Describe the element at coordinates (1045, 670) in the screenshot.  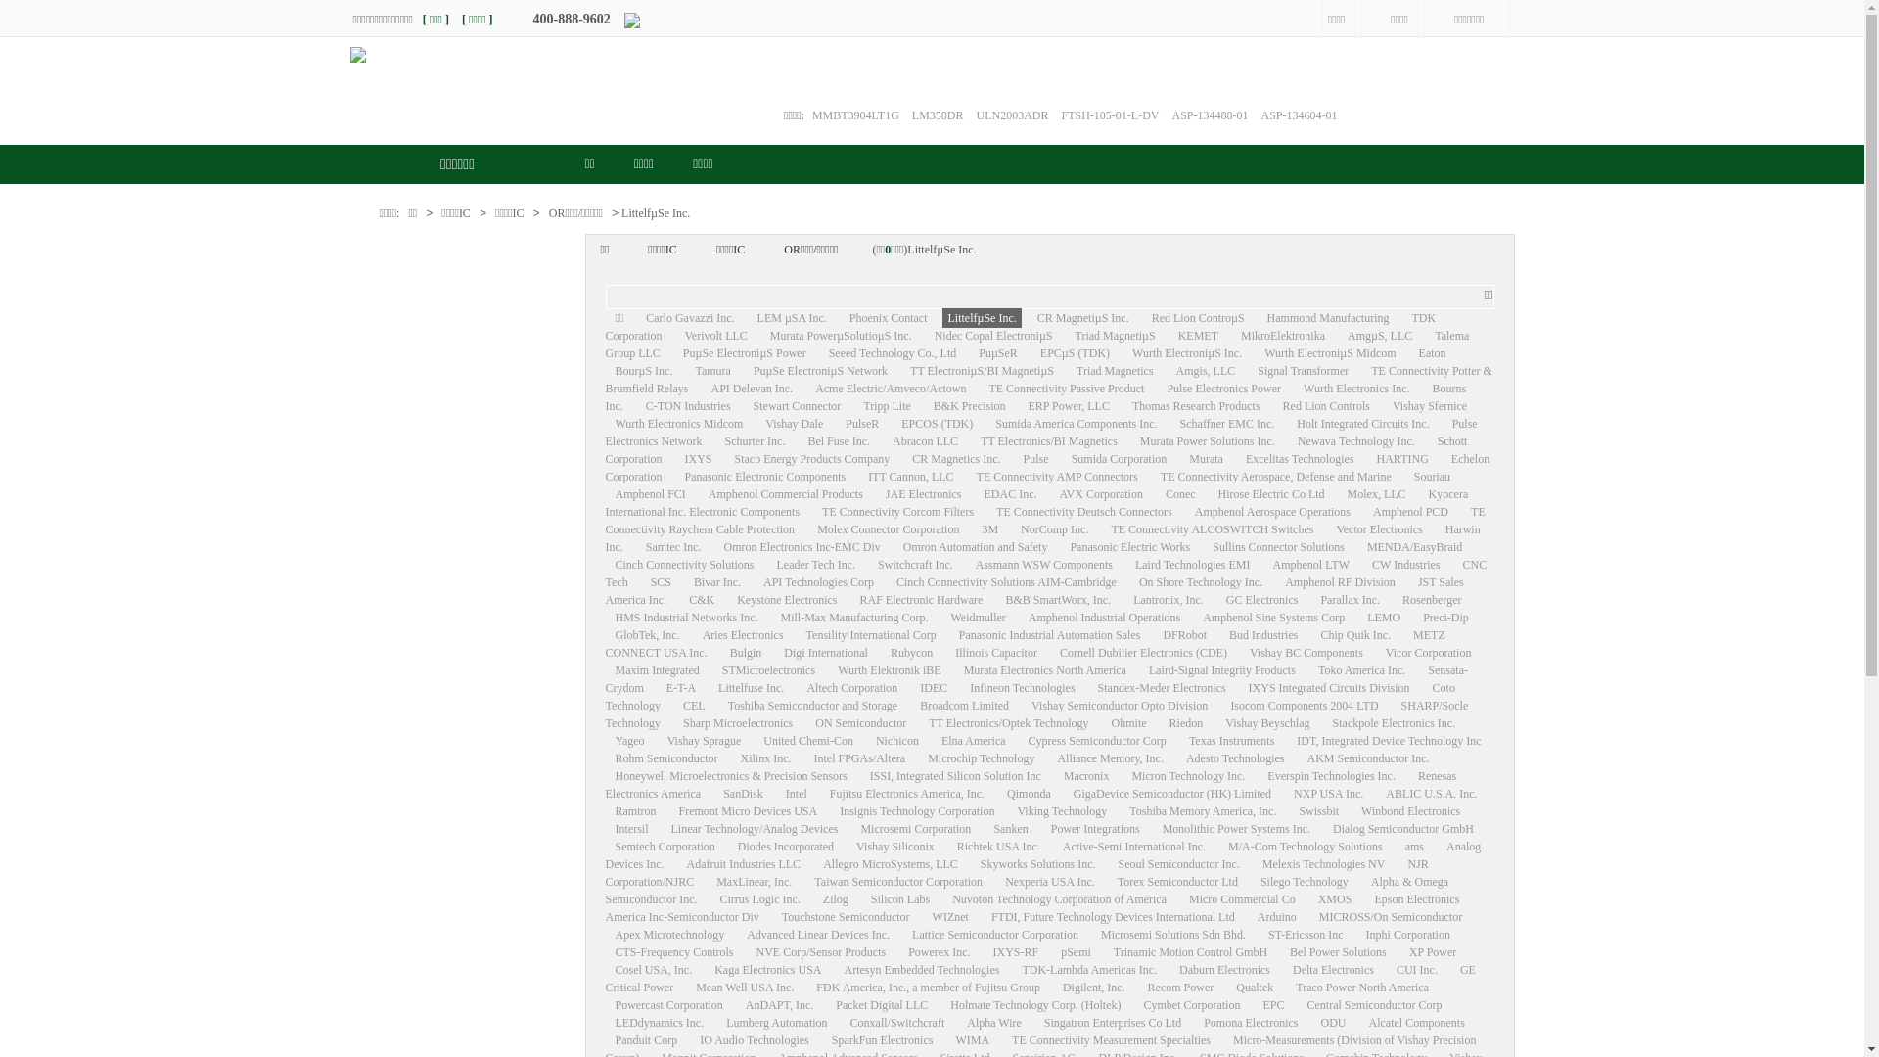
I see `Murata Electronics North America` at that location.